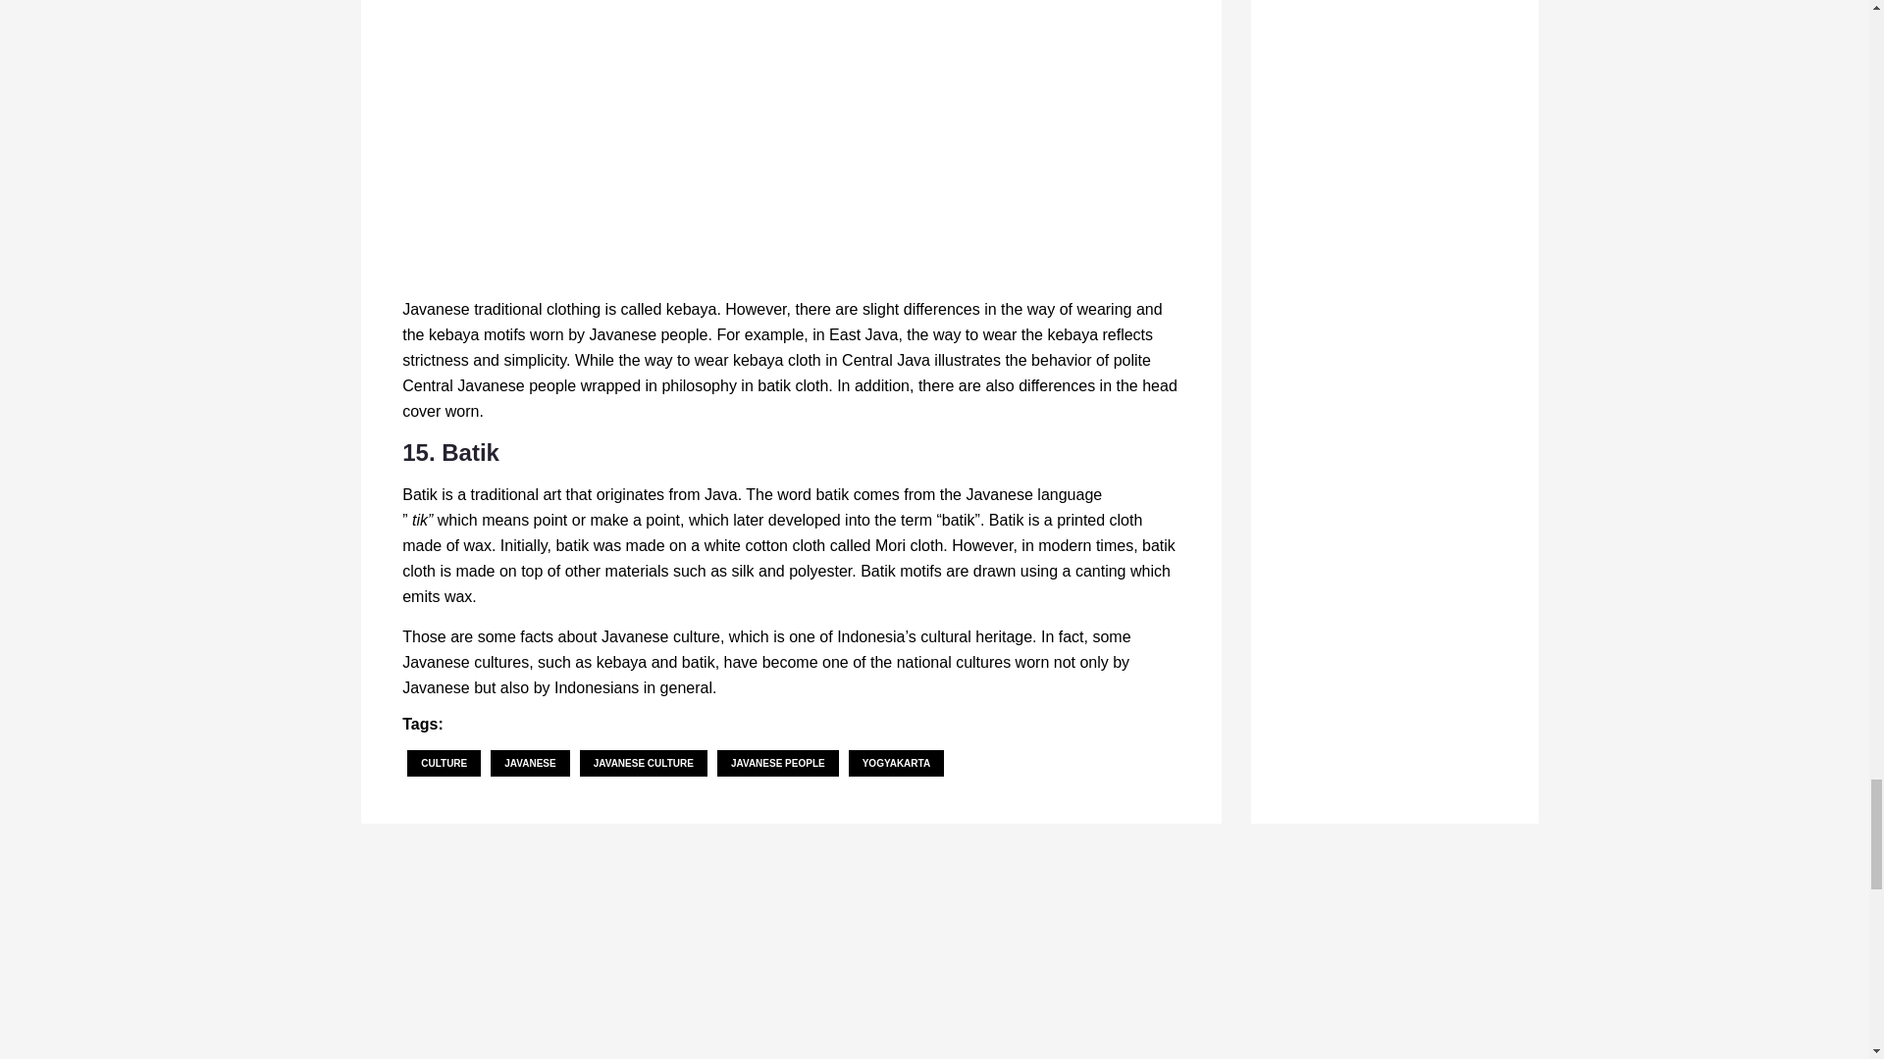  Describe the element at coordinates (896, 763) in the screenshot. I see `YOGYAKARTA` at that location.